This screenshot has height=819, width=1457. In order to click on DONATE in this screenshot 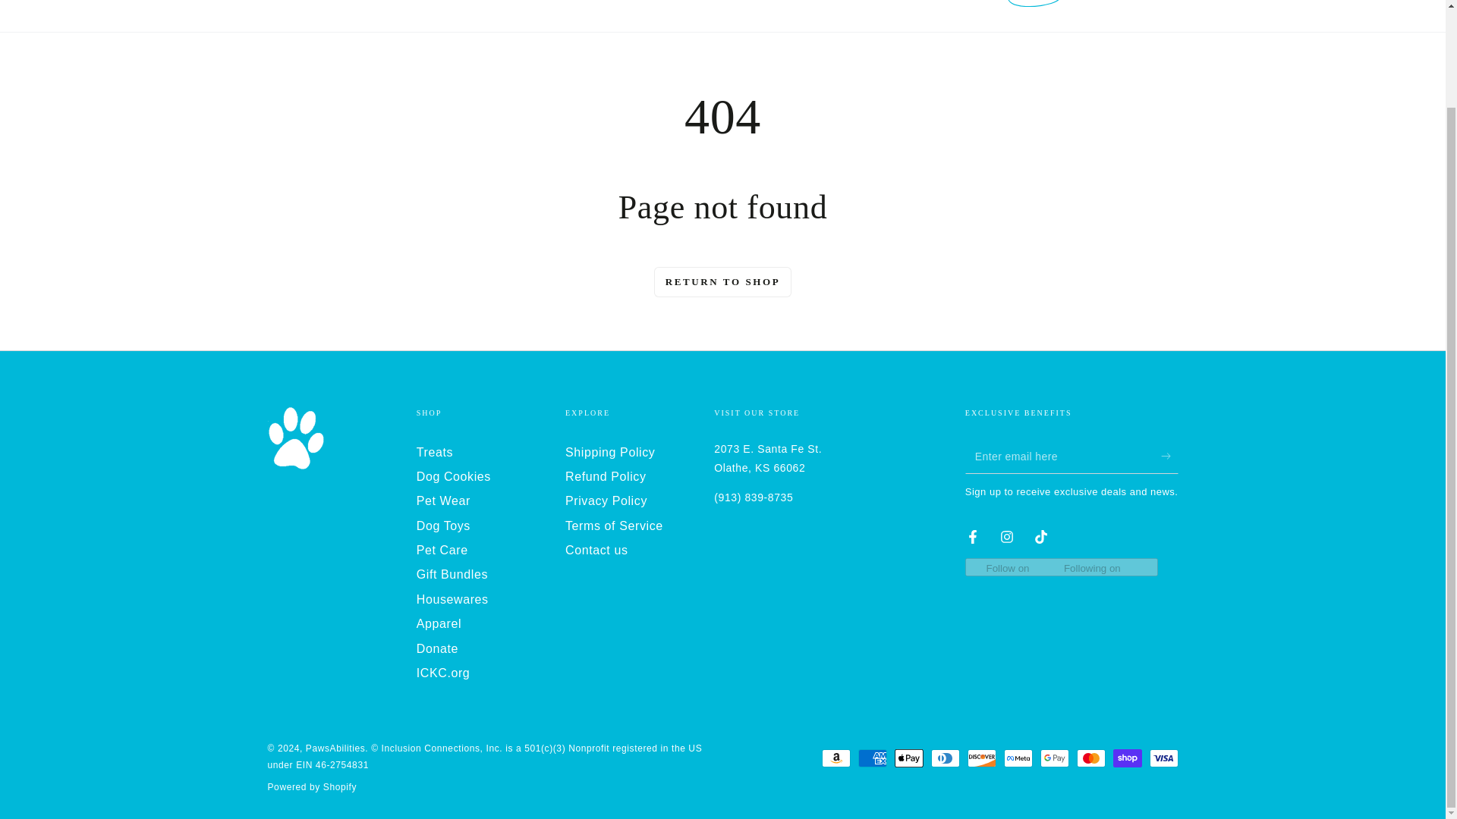, I will do `click(1035, 6)`.